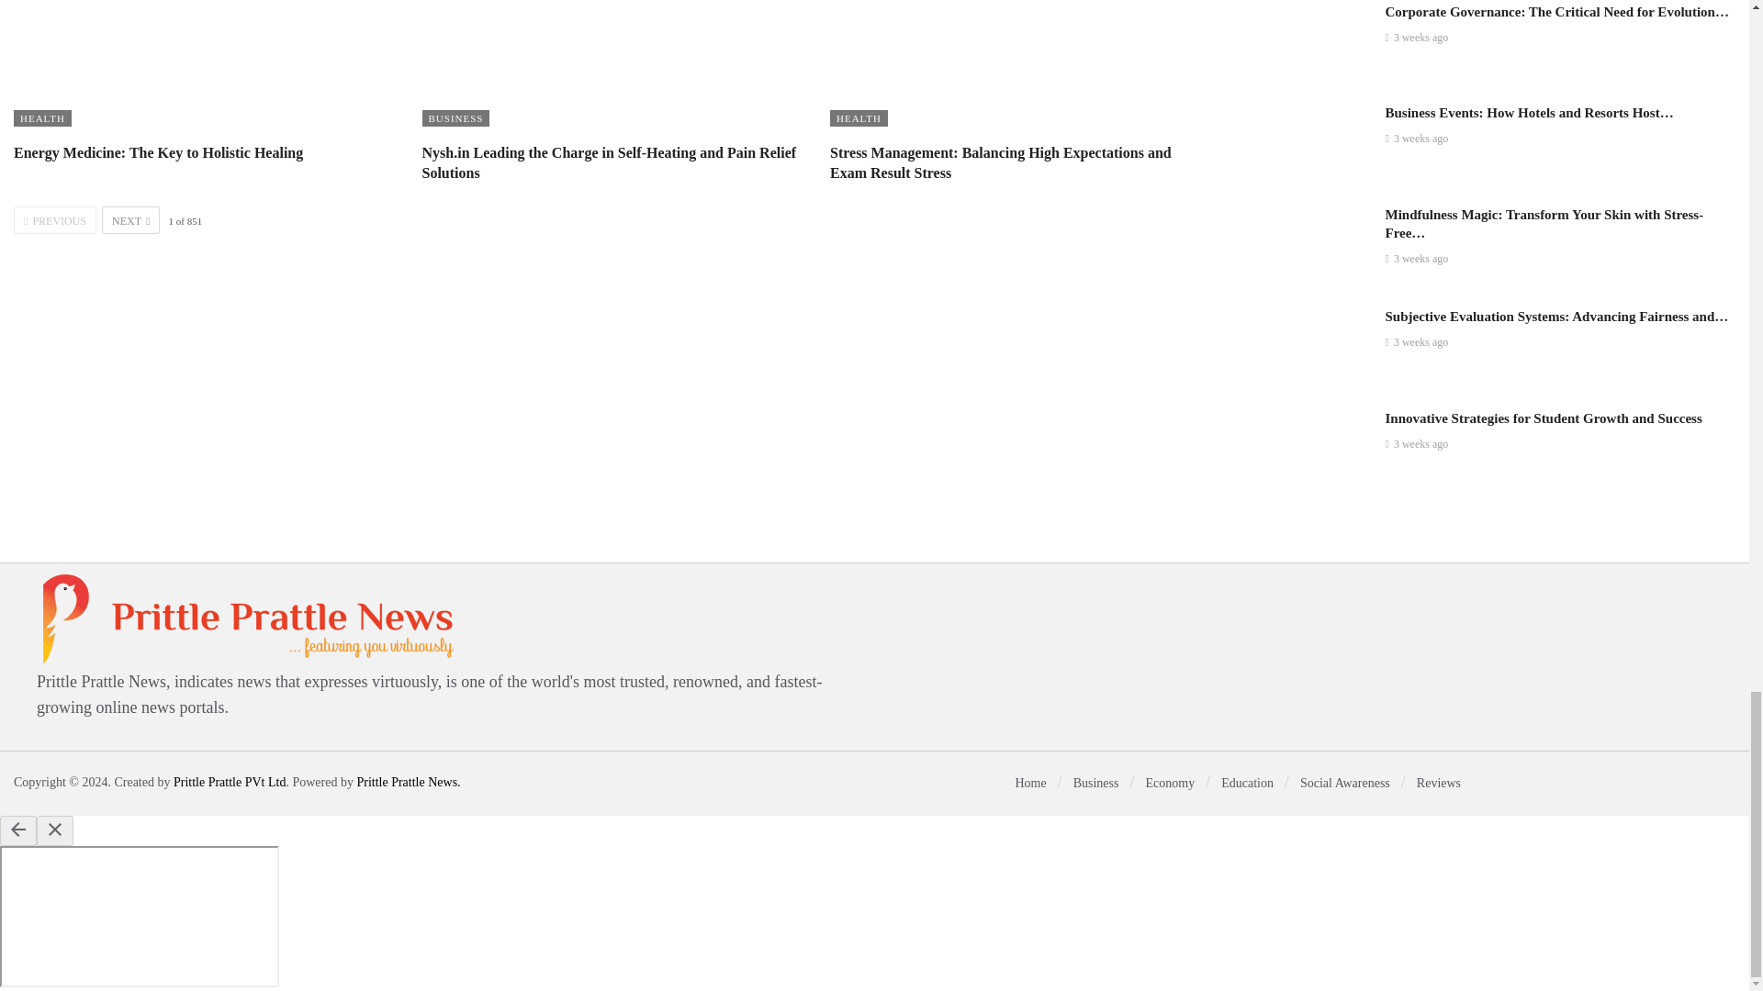 The width and height of the screenshot is (1763, 991). I want to click on Next, so click(130, 219).